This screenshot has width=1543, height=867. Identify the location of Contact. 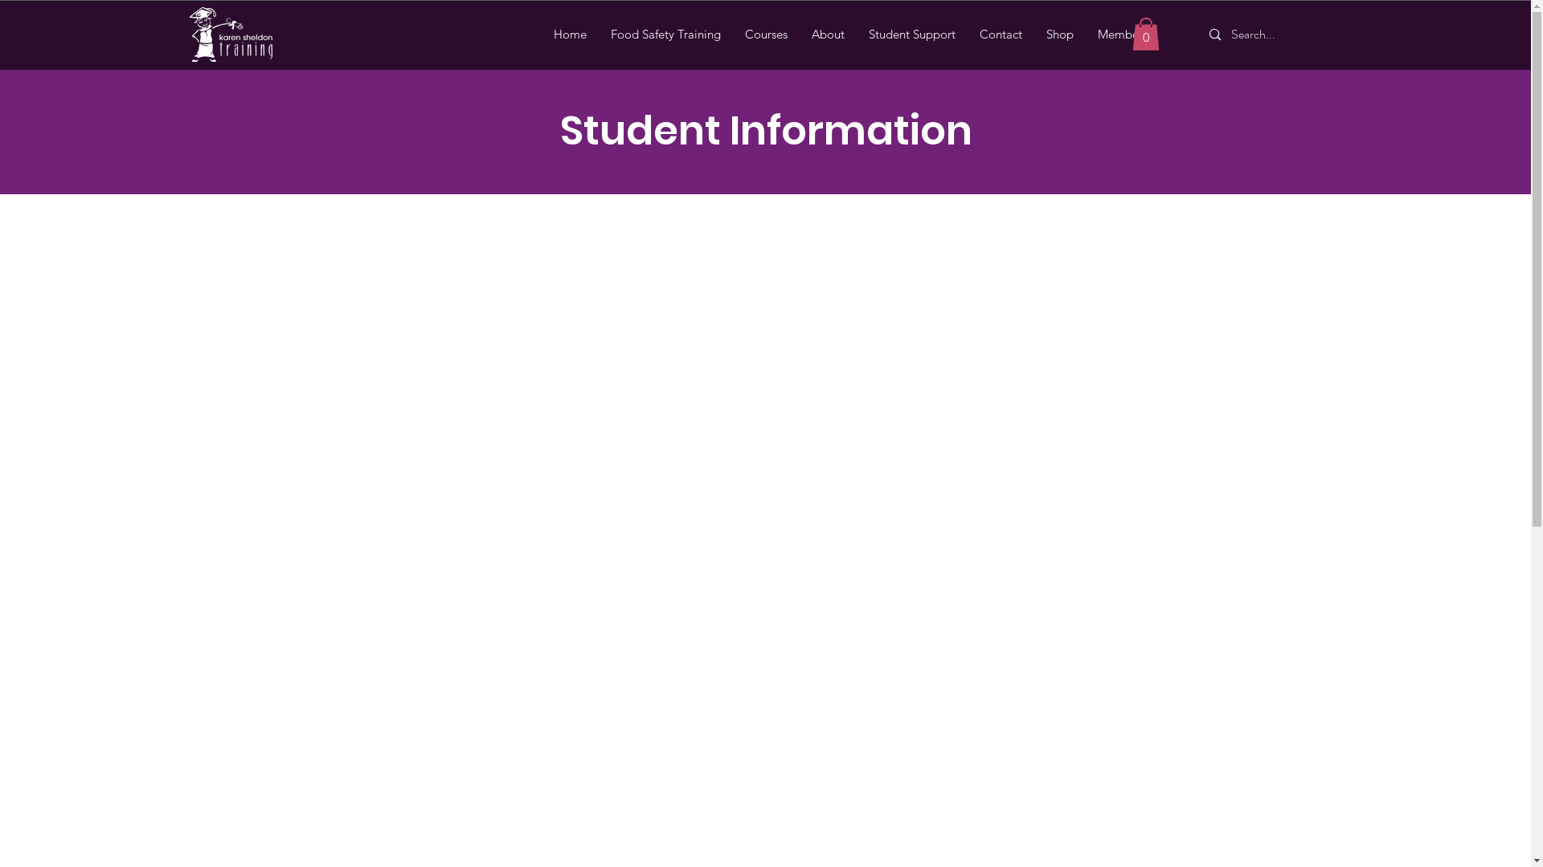
(1001, 35).